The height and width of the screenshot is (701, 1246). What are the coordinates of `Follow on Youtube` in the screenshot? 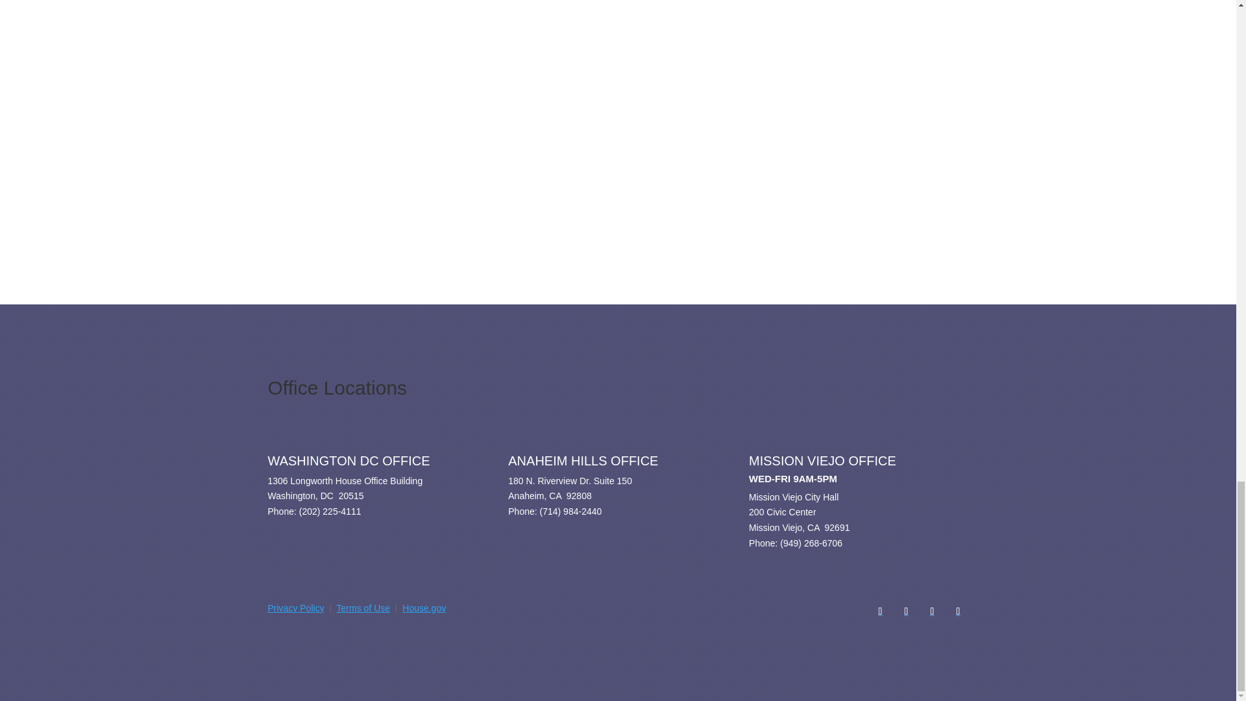 It's located at (957, 611).